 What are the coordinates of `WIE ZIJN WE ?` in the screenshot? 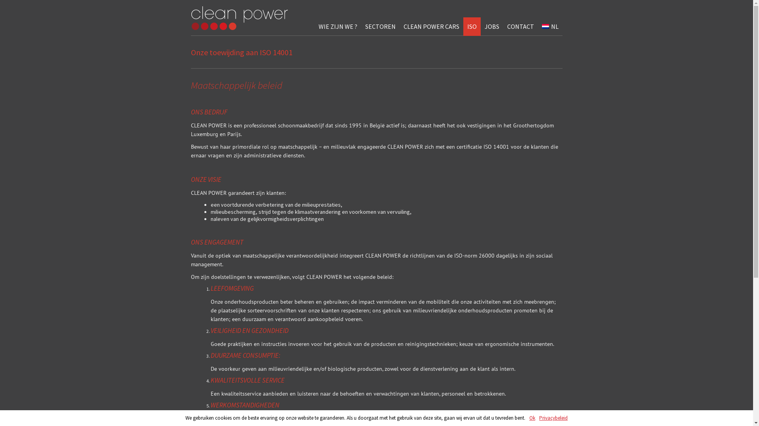 It's located at (338, 26).